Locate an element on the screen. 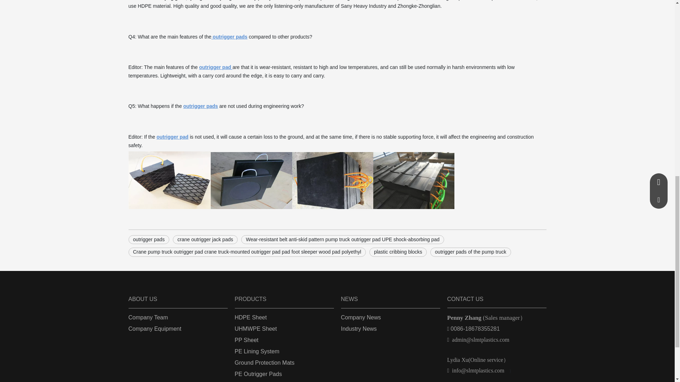  UHMWPE Sheet is located at coordinates (256, 329).